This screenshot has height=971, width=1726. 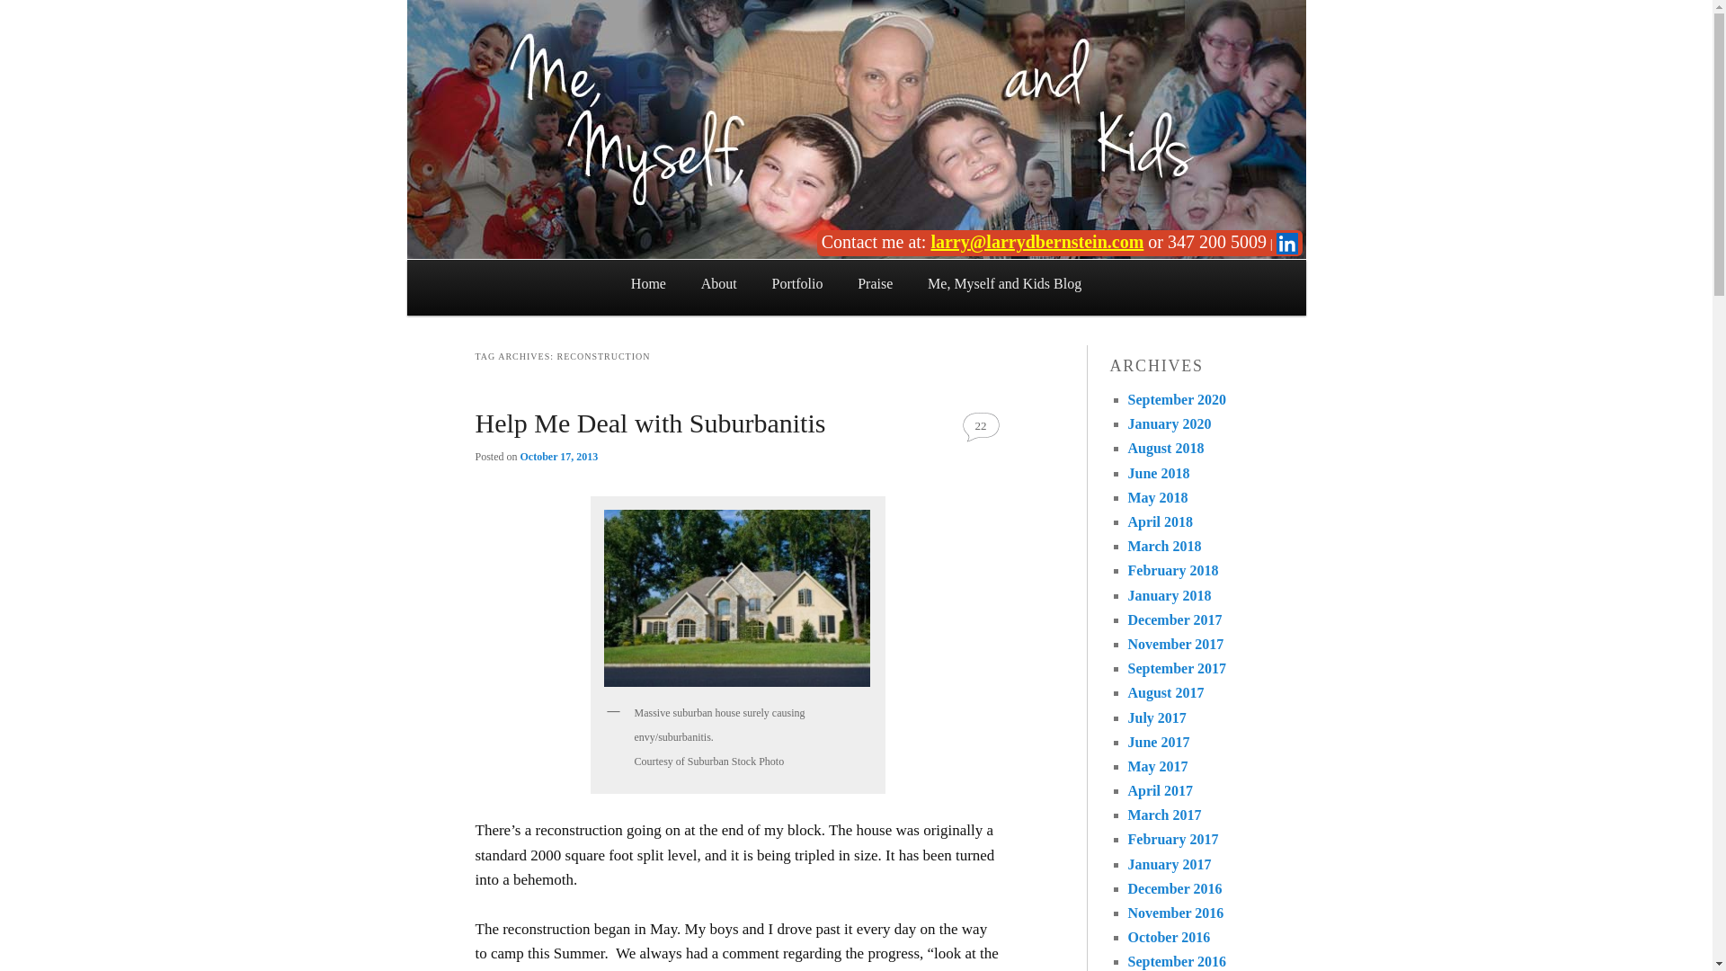 What do you see at coordinates (1172, 570) in the screenshot?
I see `February 2018` at bounding box center [1172, 570].